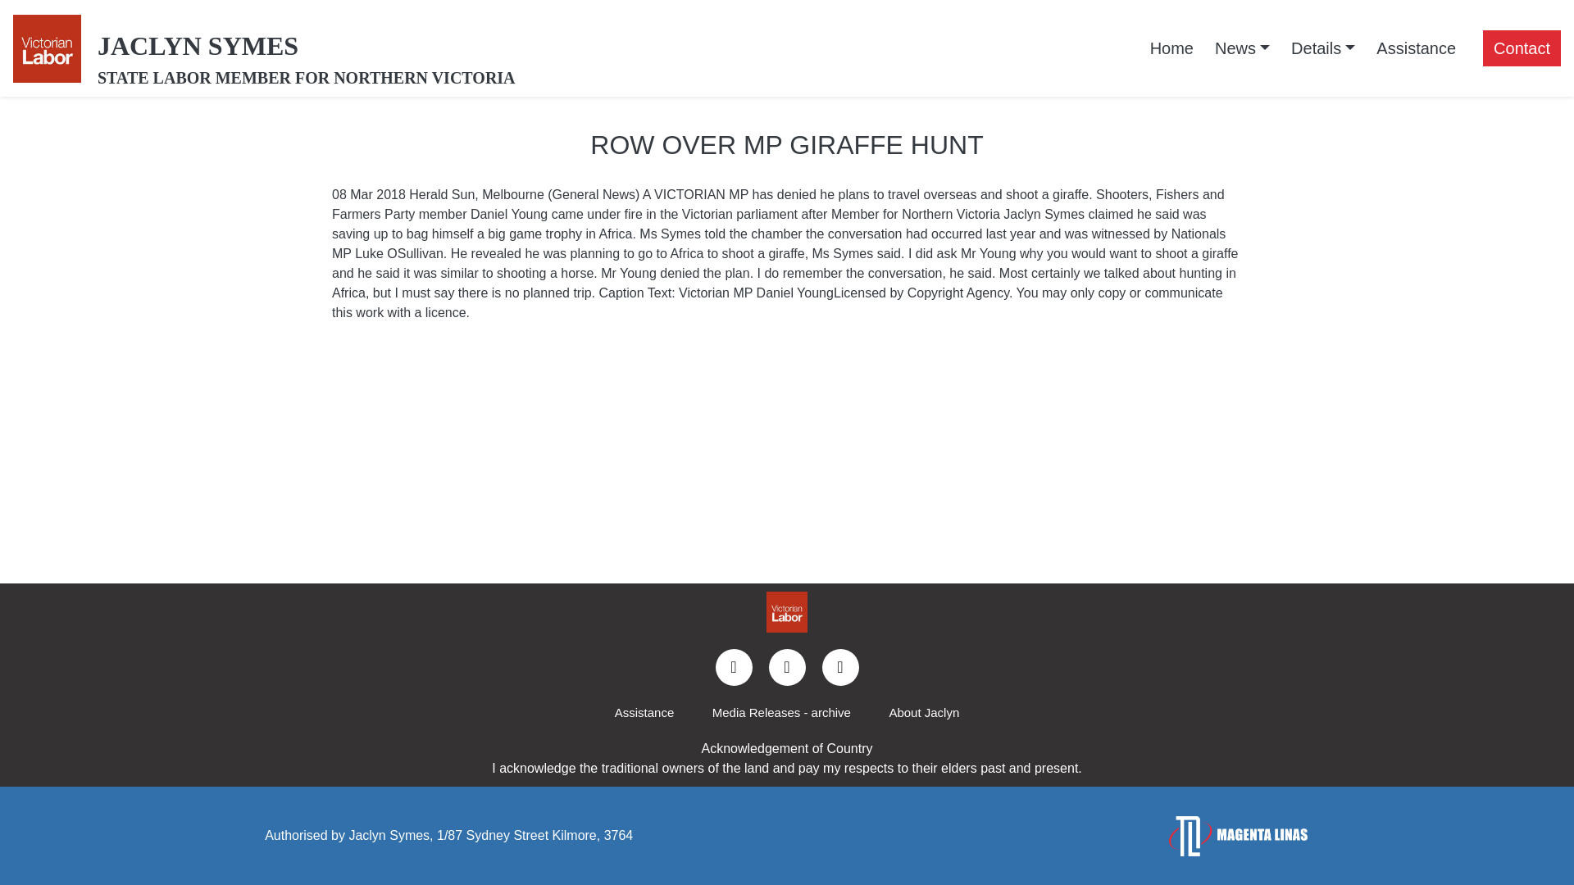 This screenshot has width=1574, height=885. What do you see at coordinates (1323, 48) in the screenshot?
I see `Details` at bounding box center [1323, 48].